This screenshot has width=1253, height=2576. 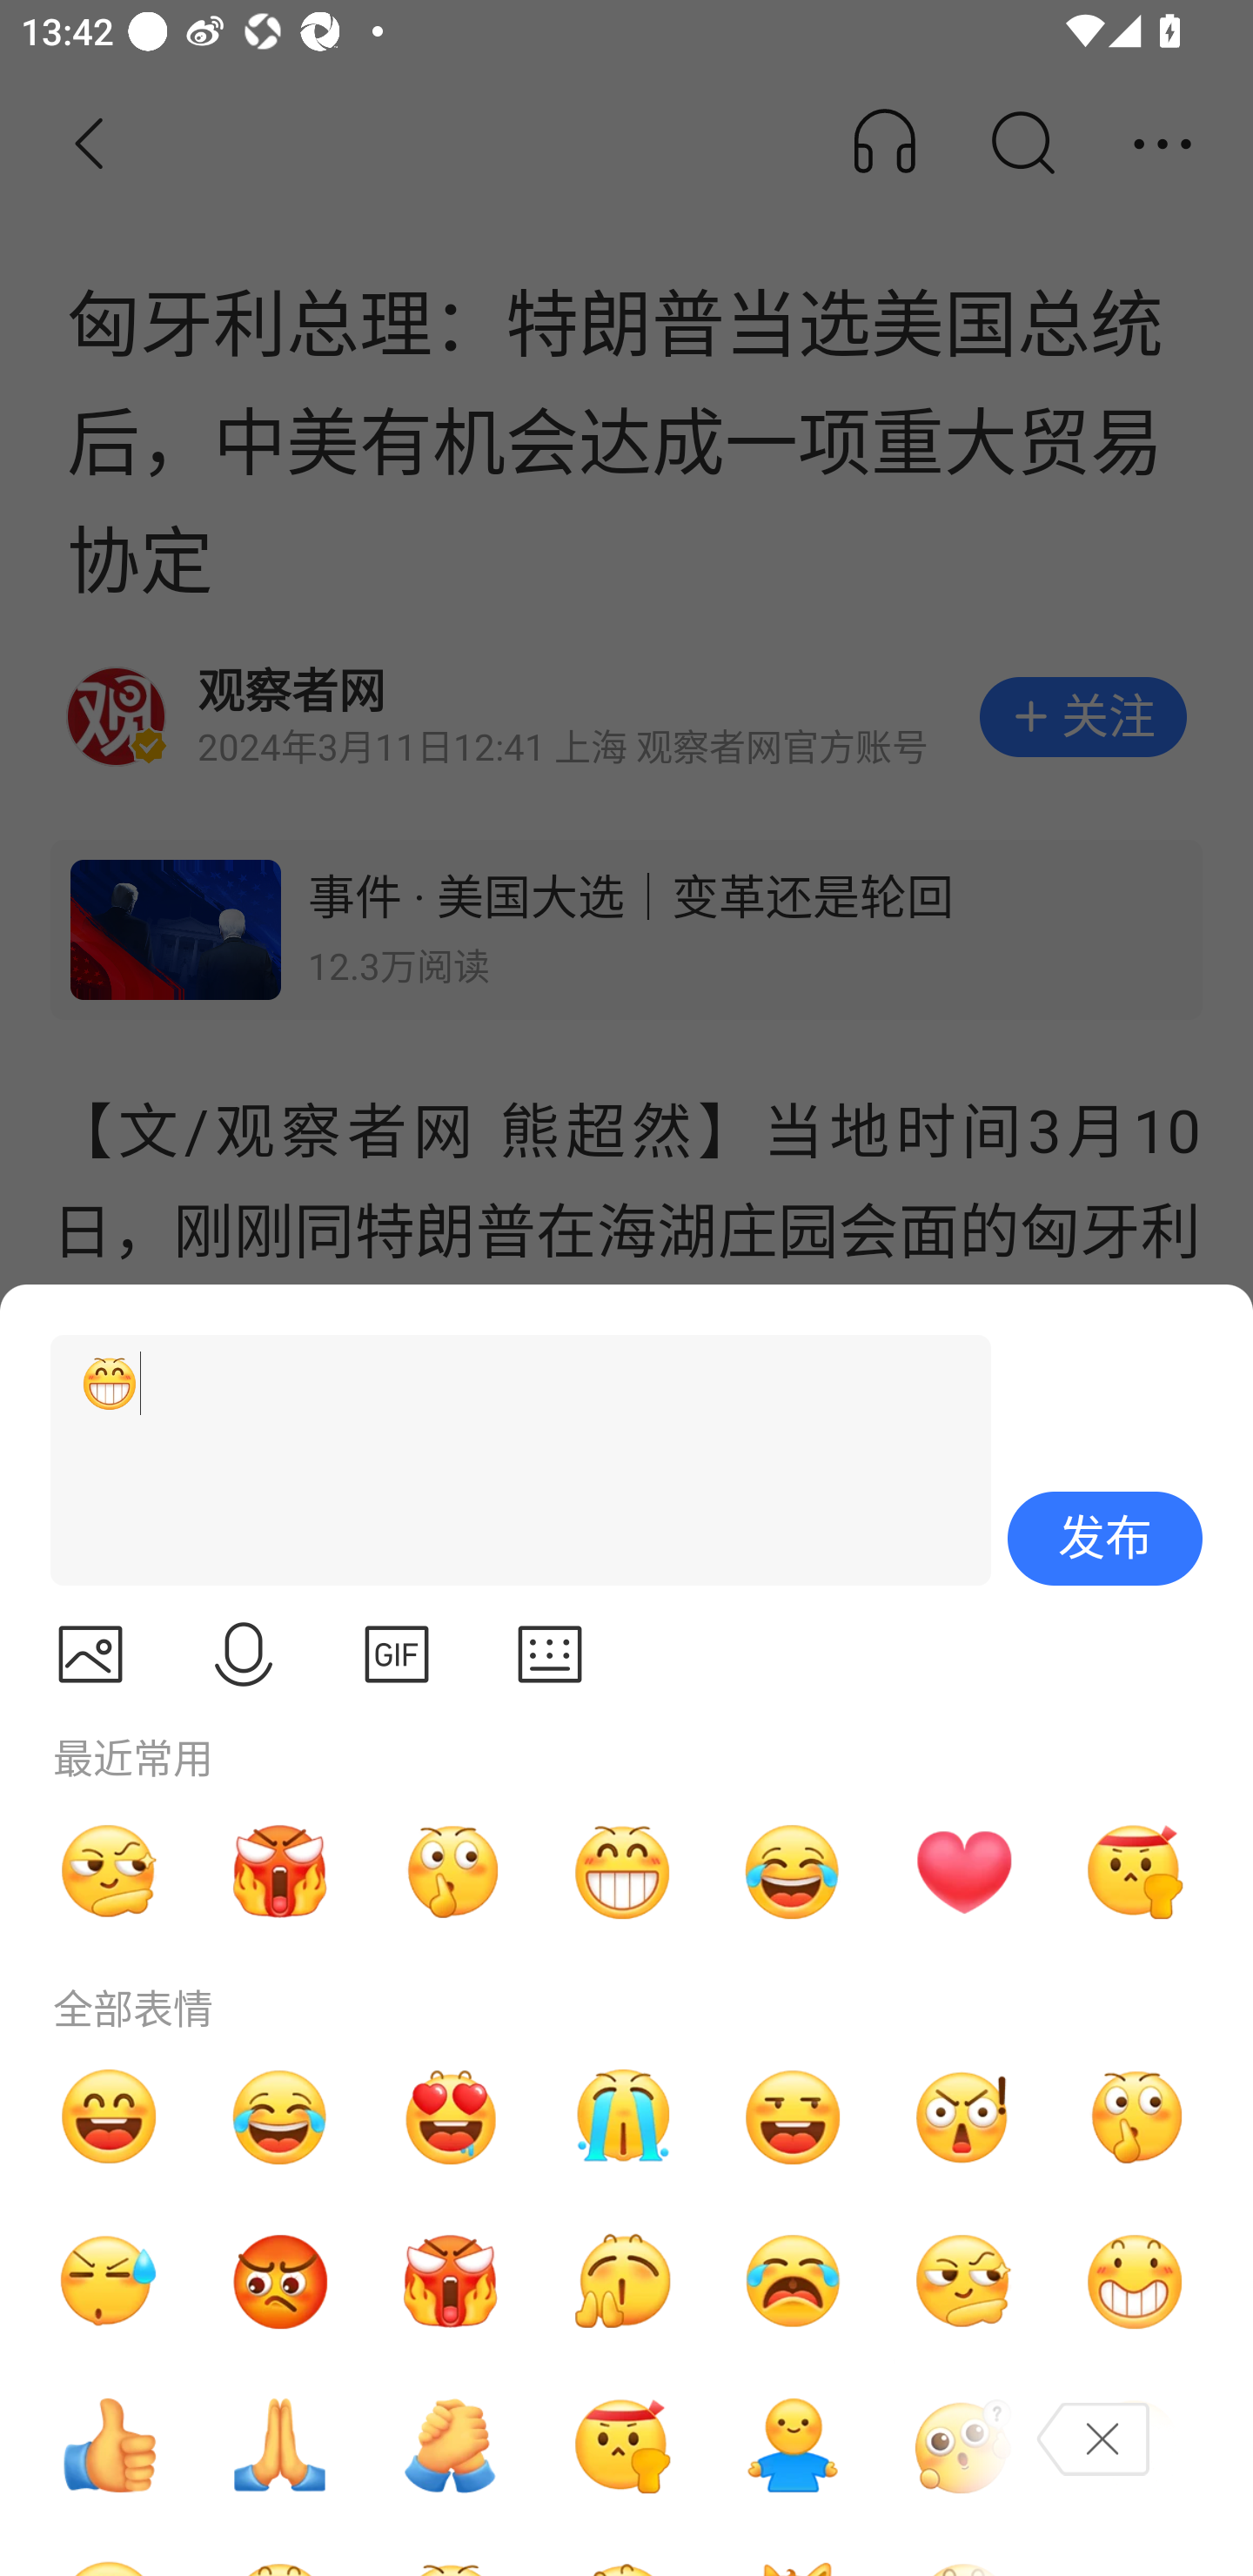 What do you see at coordinates (280, 1871) in the screenshot?
I see `愤怒` at bounding box center [280, 1871].